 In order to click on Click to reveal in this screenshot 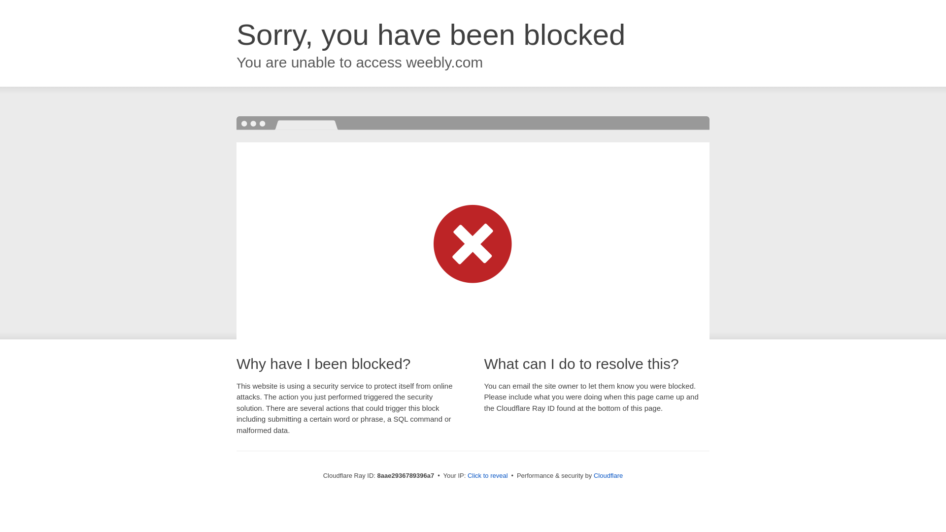, I will do `click(488, 476)`.